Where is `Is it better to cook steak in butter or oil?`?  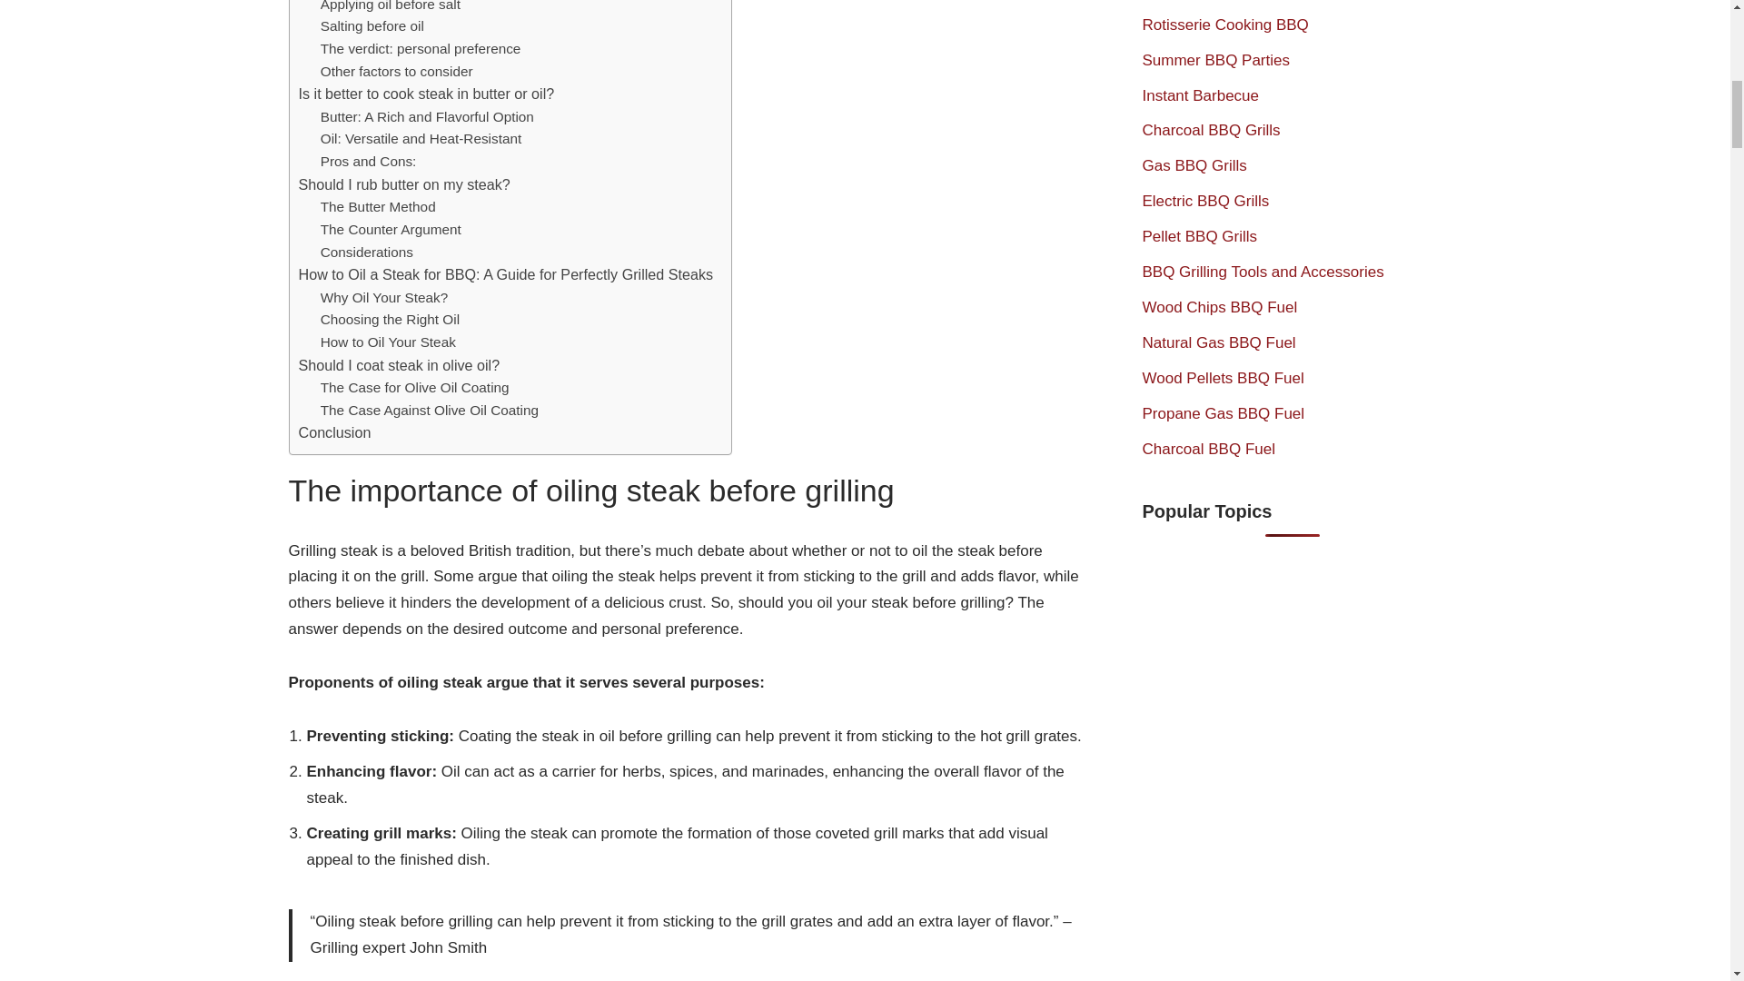
Is it better to cook steak in butter or oil? is located at coordinates (426, 94).